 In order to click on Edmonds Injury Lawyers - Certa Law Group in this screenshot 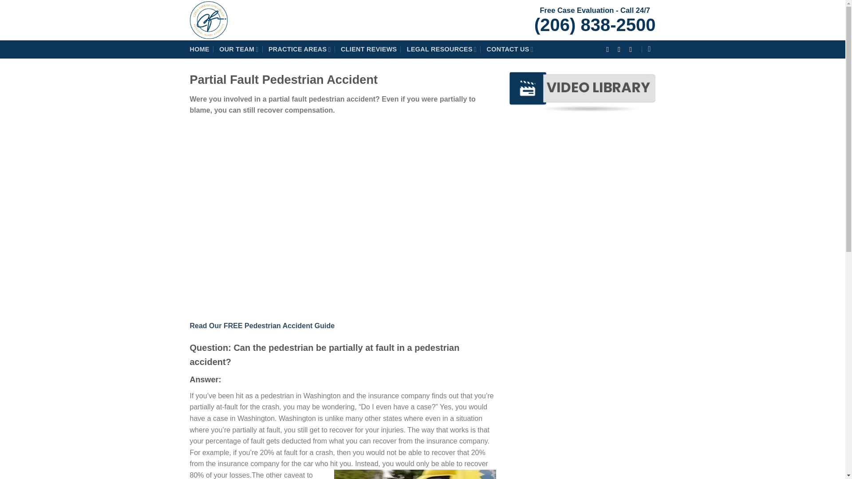, I will do `click(272, 20)`.